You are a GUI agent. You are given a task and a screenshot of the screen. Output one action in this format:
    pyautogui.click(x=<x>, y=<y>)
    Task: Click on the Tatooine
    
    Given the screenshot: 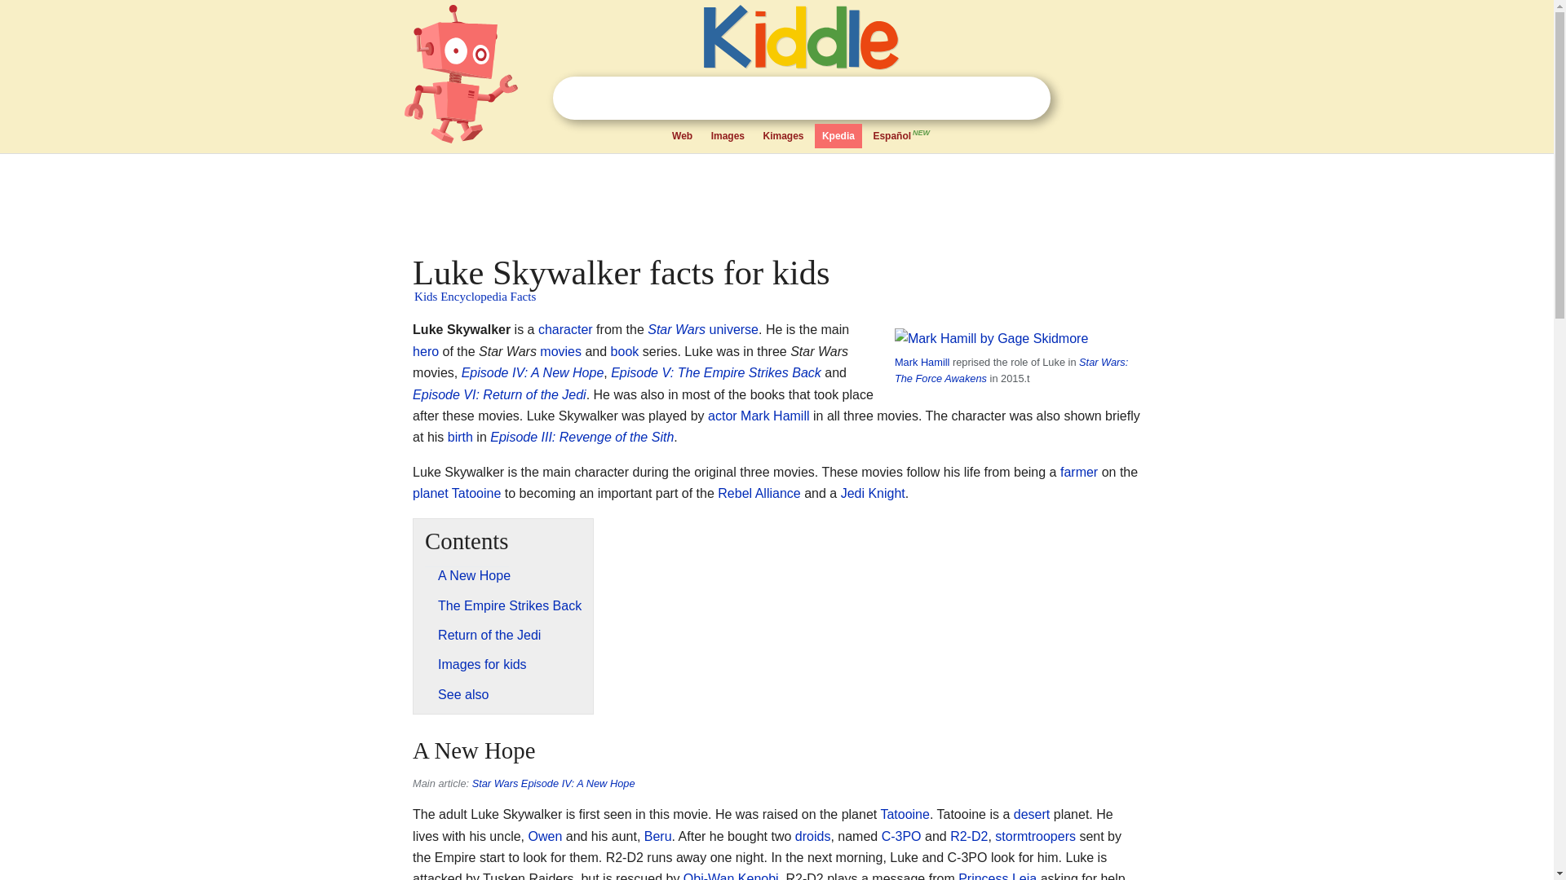 What is the action you would take?
    pyautogui.click(x=476, y=494)
    